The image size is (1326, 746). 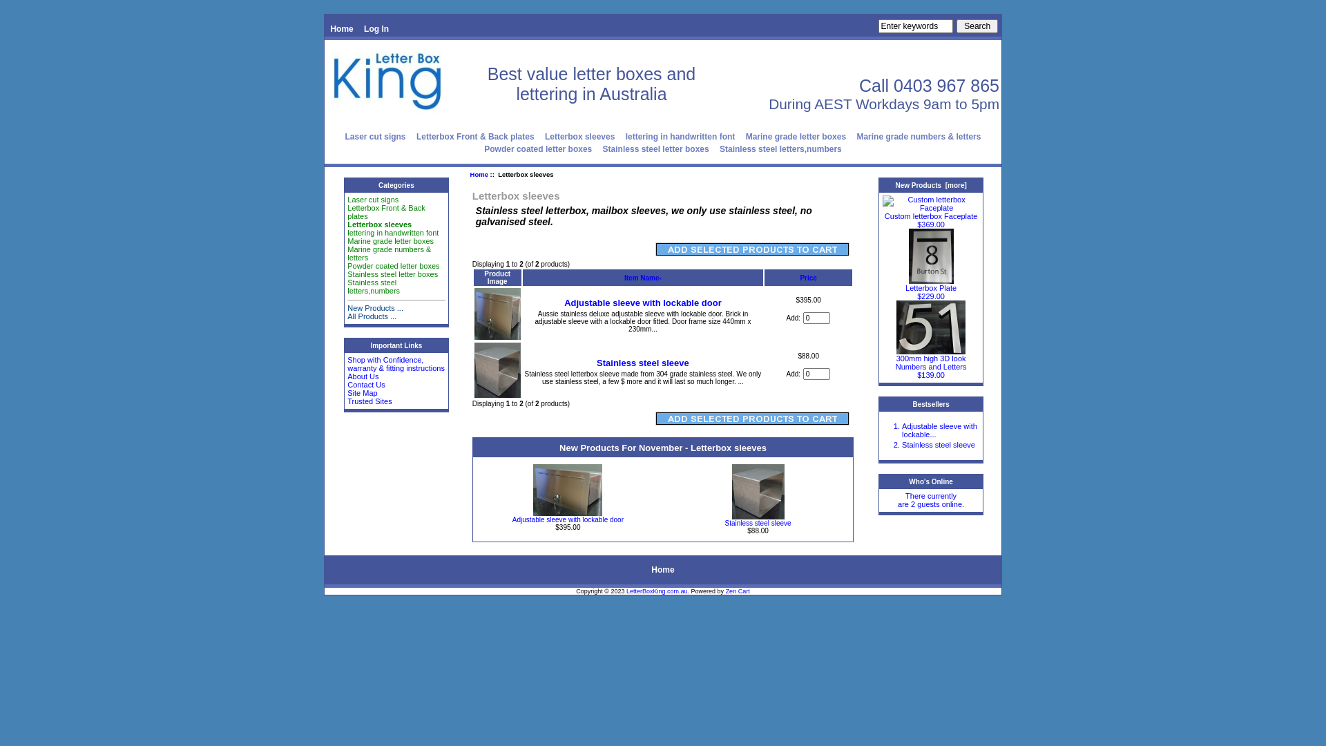 What do you see at coordinates (392, 274) in the screenshot?
I see `Stainless steel letter boxes` at bounding box center [392, 274].